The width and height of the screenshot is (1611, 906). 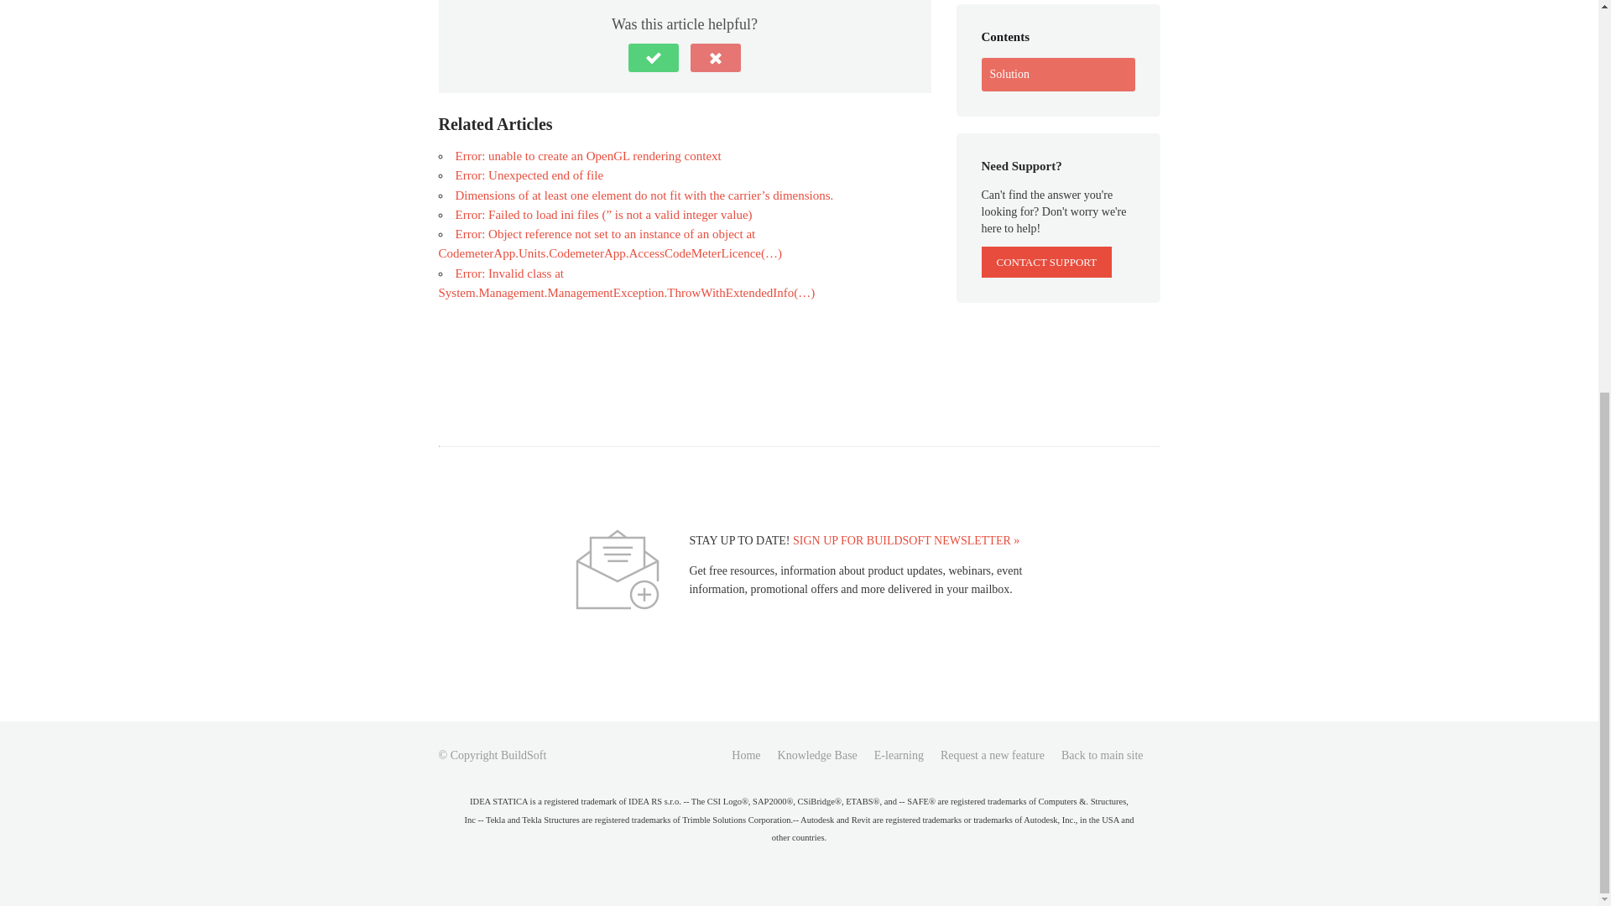 I want to click on Error: unable to create an OpenGL rendering context, so click(x=587, y=156).